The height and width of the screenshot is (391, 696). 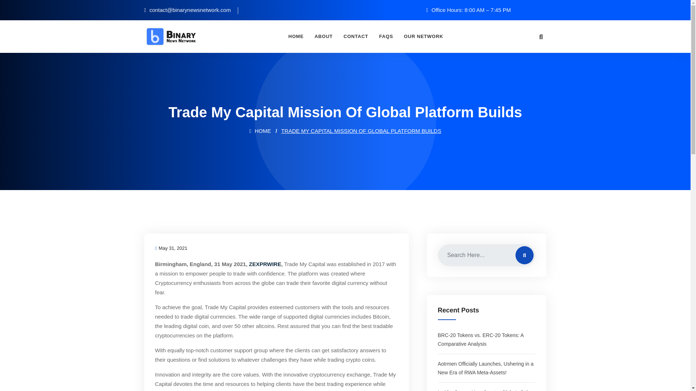 I want to click on Contact, so click(x=356, y=36).